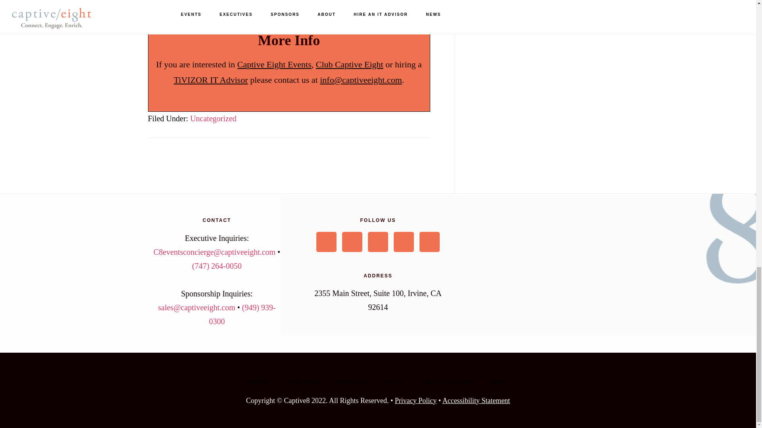 This screenshot has height=428, width=762. What do you see at coordinates (211, 80) in the screenshot?
I see `TiVIZOR IT Advisor` at bounding box center [211, 80].